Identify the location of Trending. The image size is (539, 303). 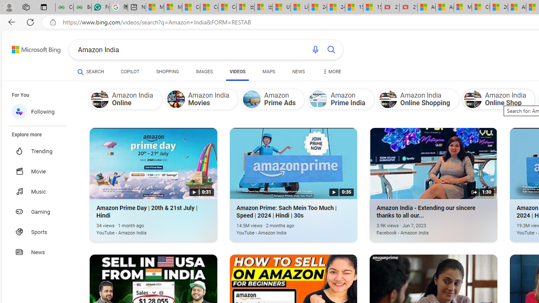
(42, 151).